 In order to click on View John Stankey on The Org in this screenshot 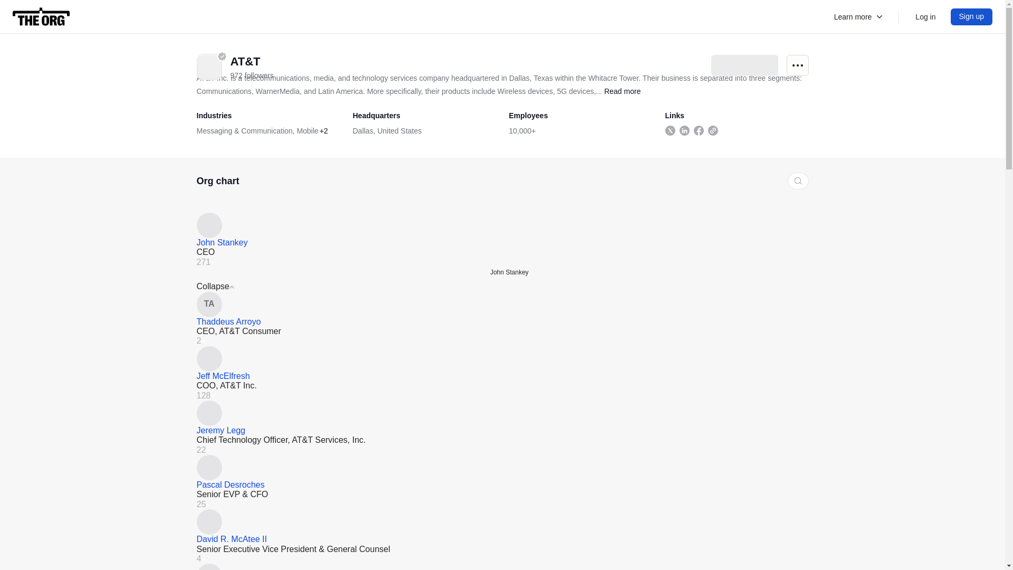, I will do `click(502, 225)`.